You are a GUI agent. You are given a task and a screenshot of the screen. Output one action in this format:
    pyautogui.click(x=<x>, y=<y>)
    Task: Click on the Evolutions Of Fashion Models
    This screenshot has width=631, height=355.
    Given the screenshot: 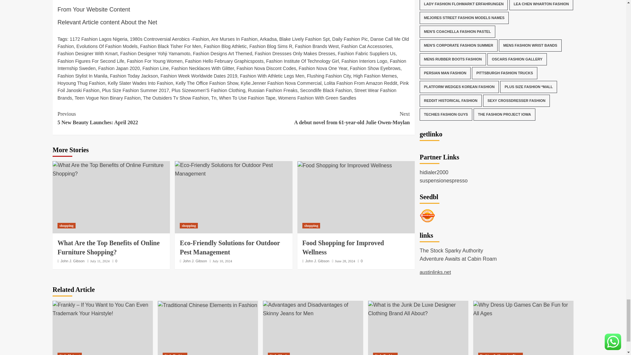 What is the action you would take?
    pyautogui.click(x=107, y=46)
    